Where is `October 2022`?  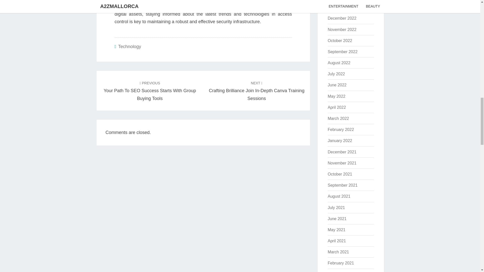
October 2022 is located at coordinates (340, 41).